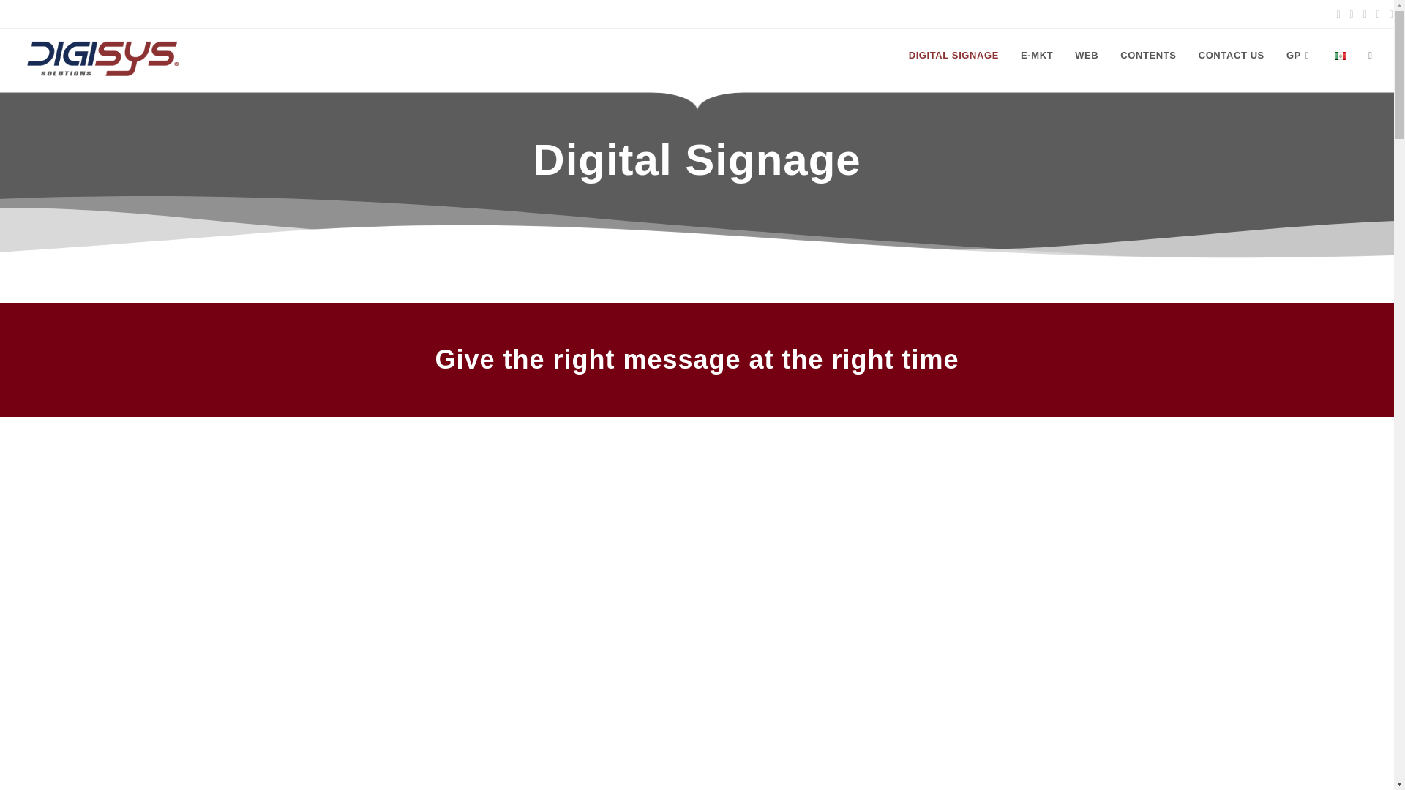 The height and width of the screenshot is (790, 1405). Describe the element at coordinates (953, 56) in the screenshot. I see `DIGITAL SIGNAGE` at that location.